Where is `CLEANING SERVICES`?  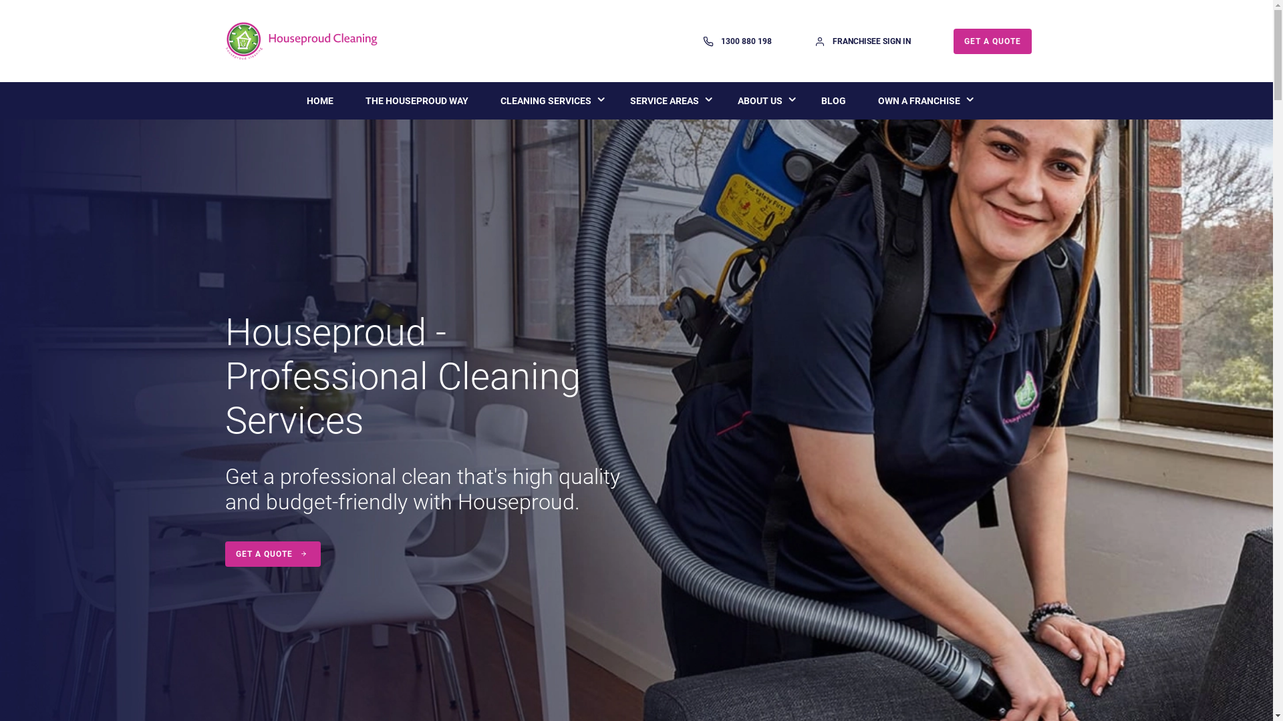
CLEANING SERVICES is located at coordinates (545, 101).